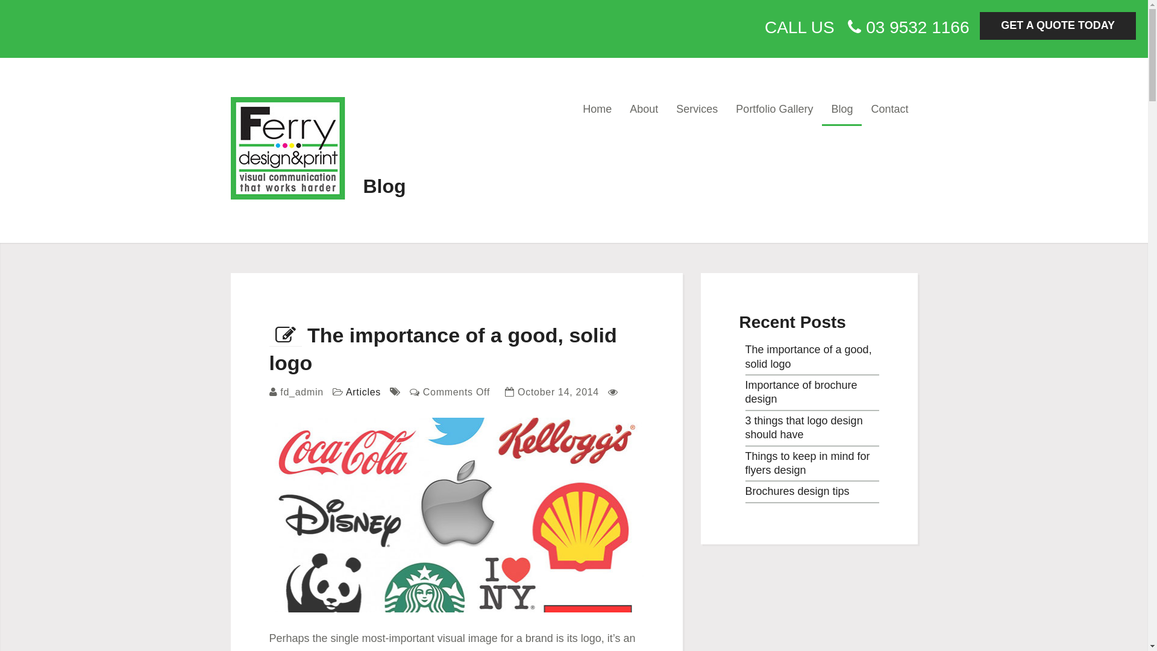  What do you see at coordinates (889, 112) in the screenshot?
I see `Contact` at bounding box center [889, 112].